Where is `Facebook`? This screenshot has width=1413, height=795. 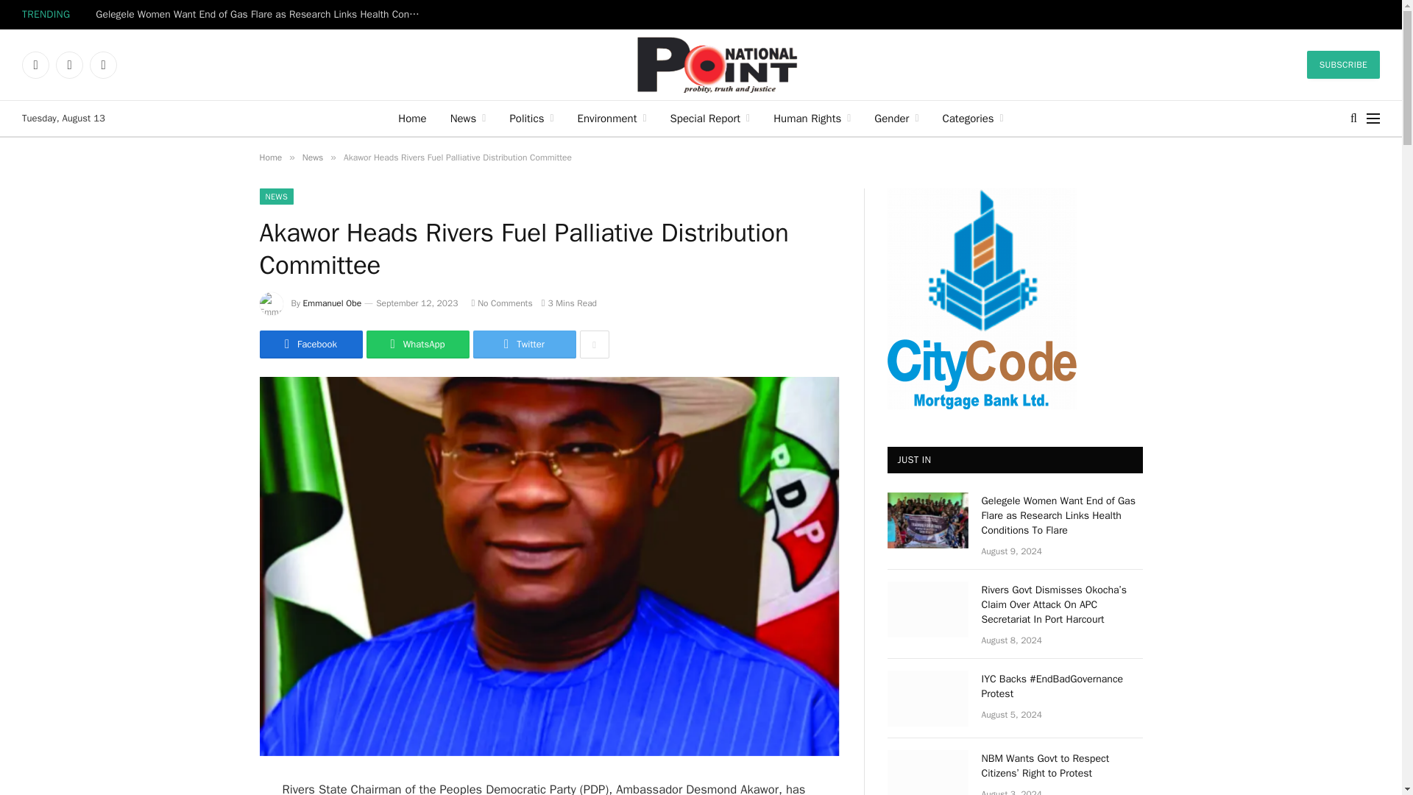 Facebook is located at coordinates (35, 65).